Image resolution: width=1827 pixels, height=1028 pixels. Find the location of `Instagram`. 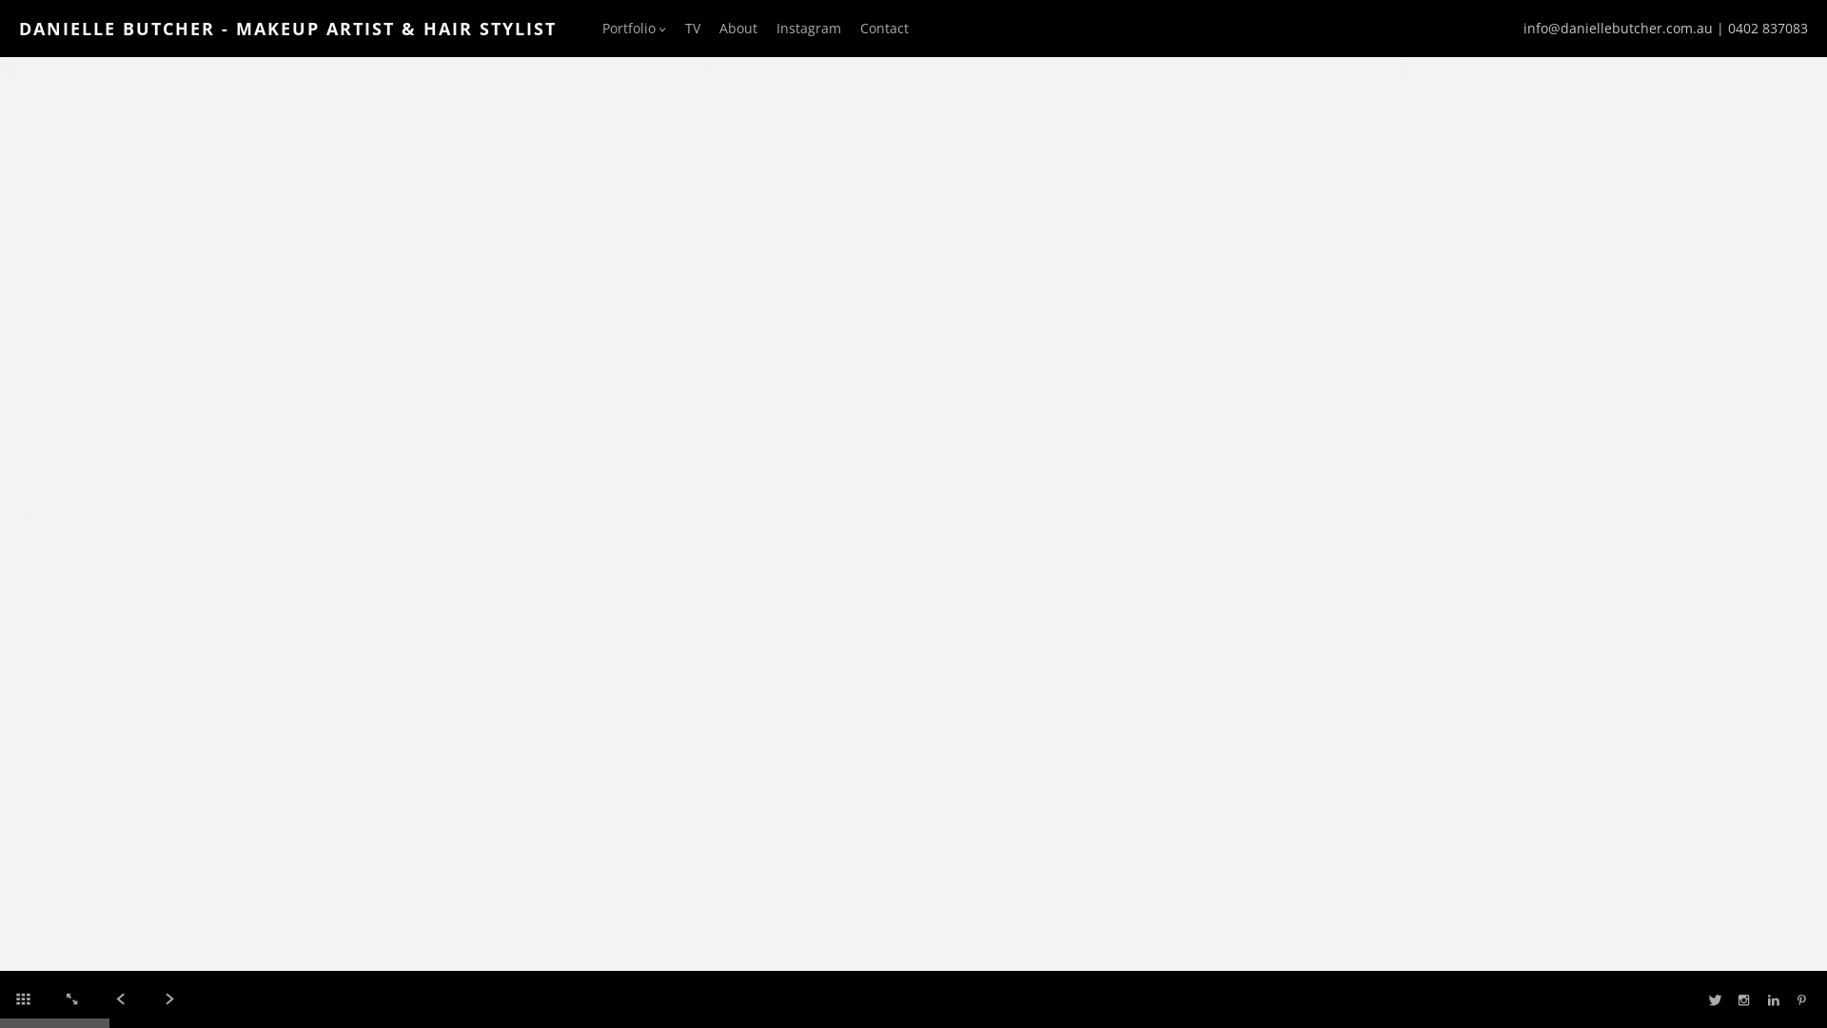

Instagram is located at coordinates (809, 28).